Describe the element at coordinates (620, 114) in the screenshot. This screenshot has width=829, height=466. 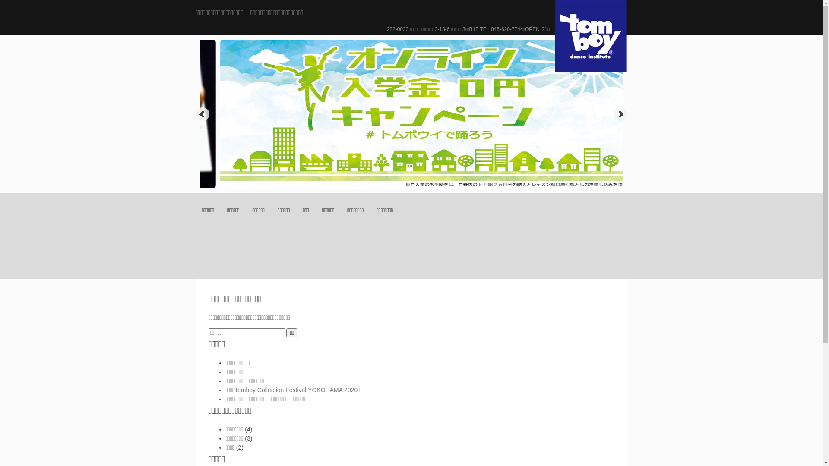
I see `Next` at that location.